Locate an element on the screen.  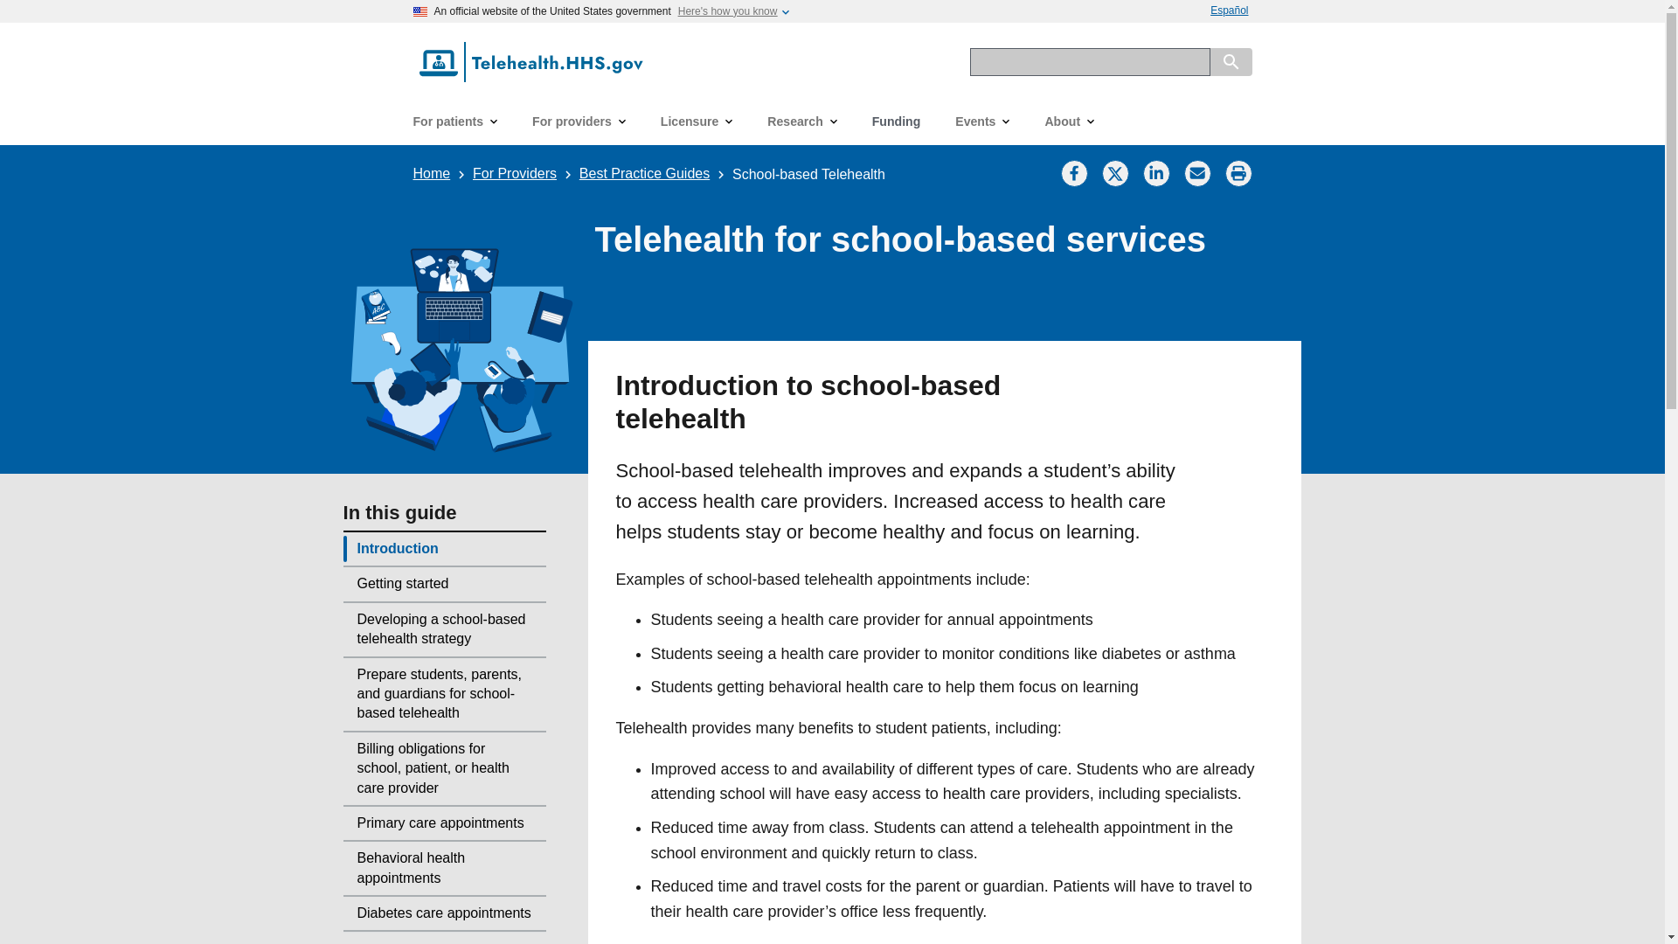
Print is located at coordinates (1239, 173).